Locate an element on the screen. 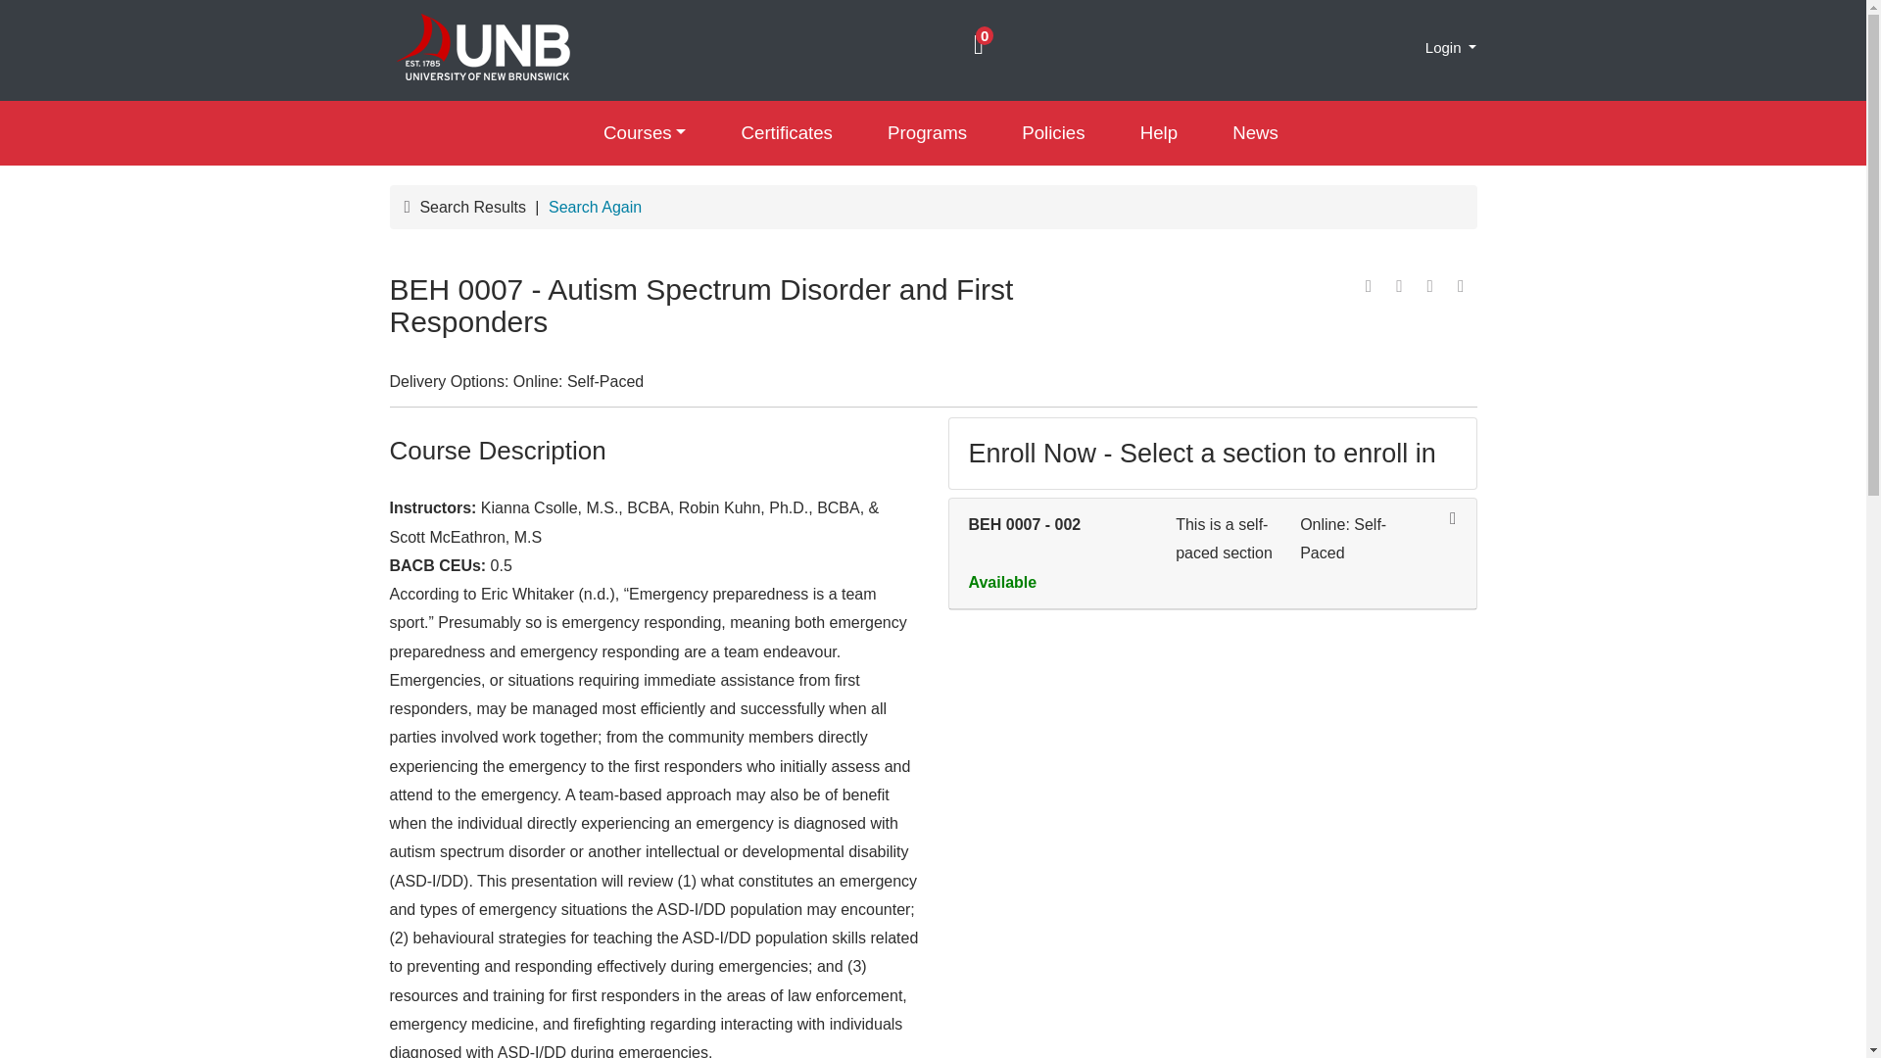  Programs is located at coordinates (927, 133).